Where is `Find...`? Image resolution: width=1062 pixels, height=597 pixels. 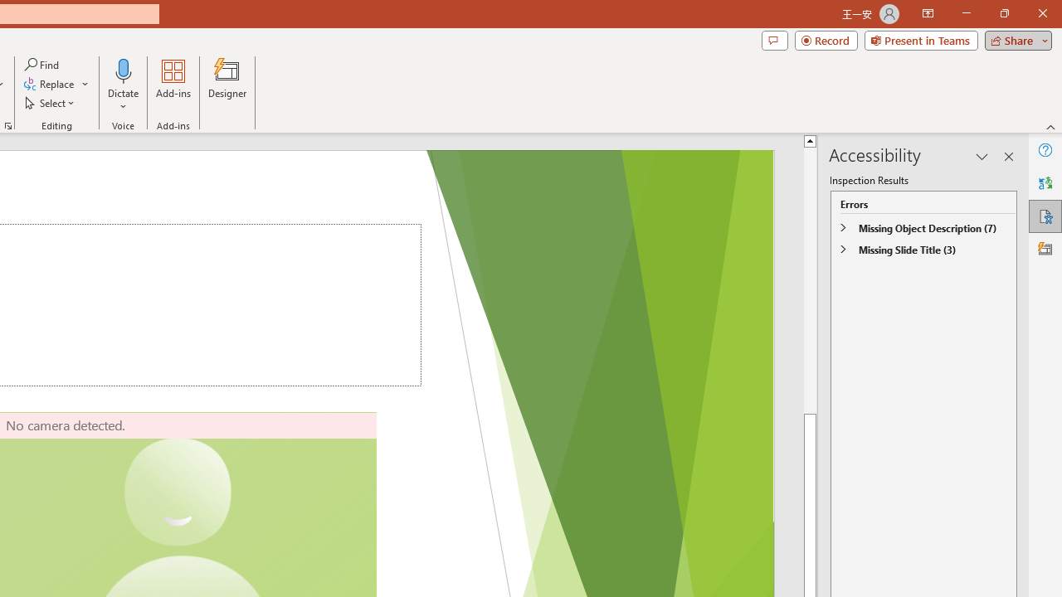 Find... is located at coordinates (43, 65).